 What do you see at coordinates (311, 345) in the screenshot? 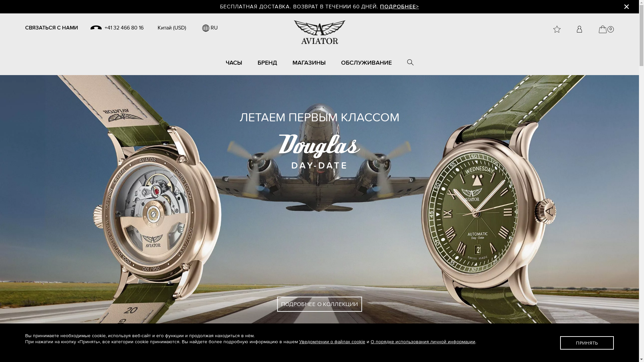
I see `2` at bounding box center [311, 345].